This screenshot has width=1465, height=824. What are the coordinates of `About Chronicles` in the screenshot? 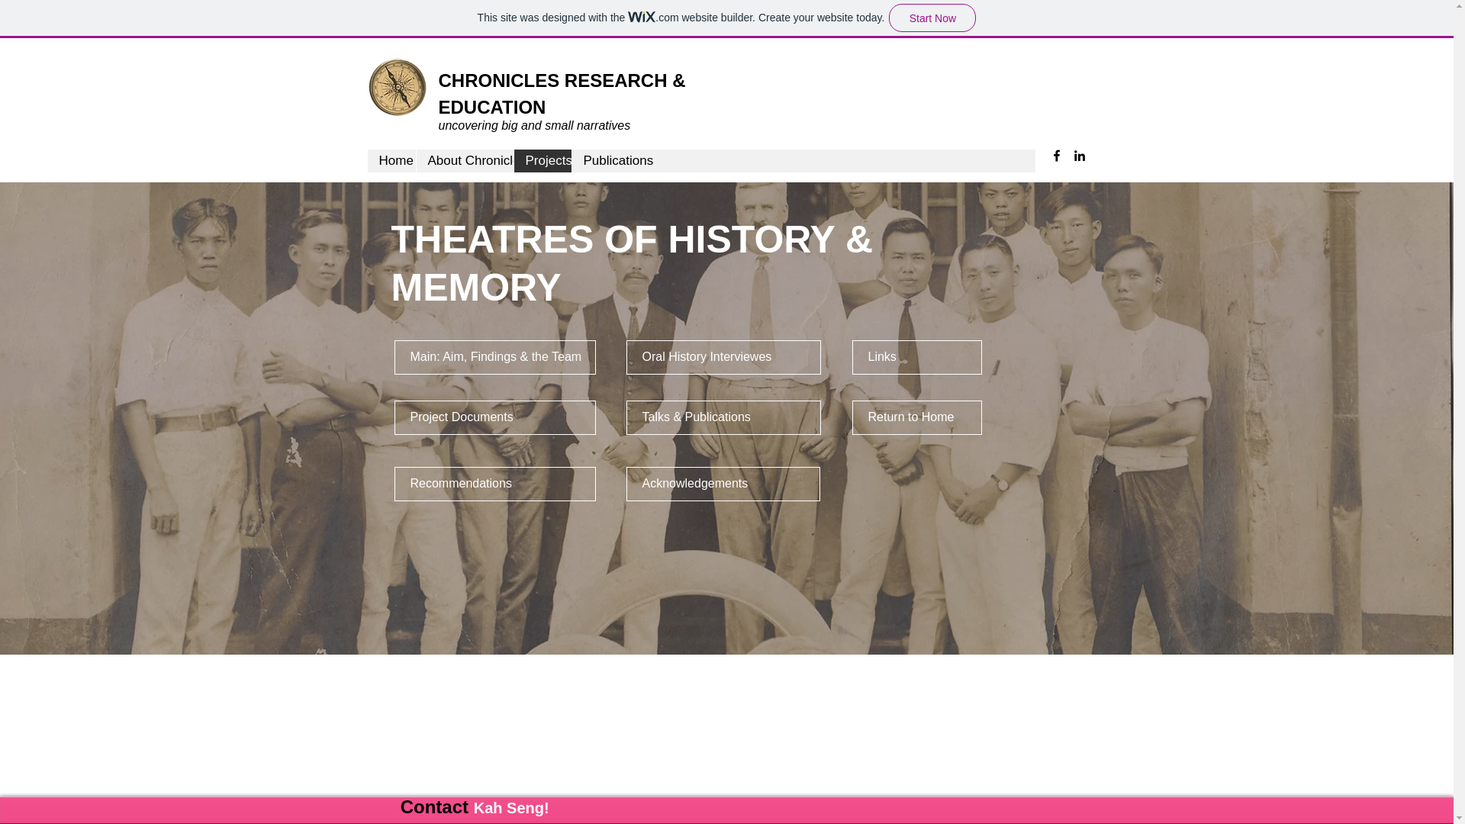 It's located at (464, 160).